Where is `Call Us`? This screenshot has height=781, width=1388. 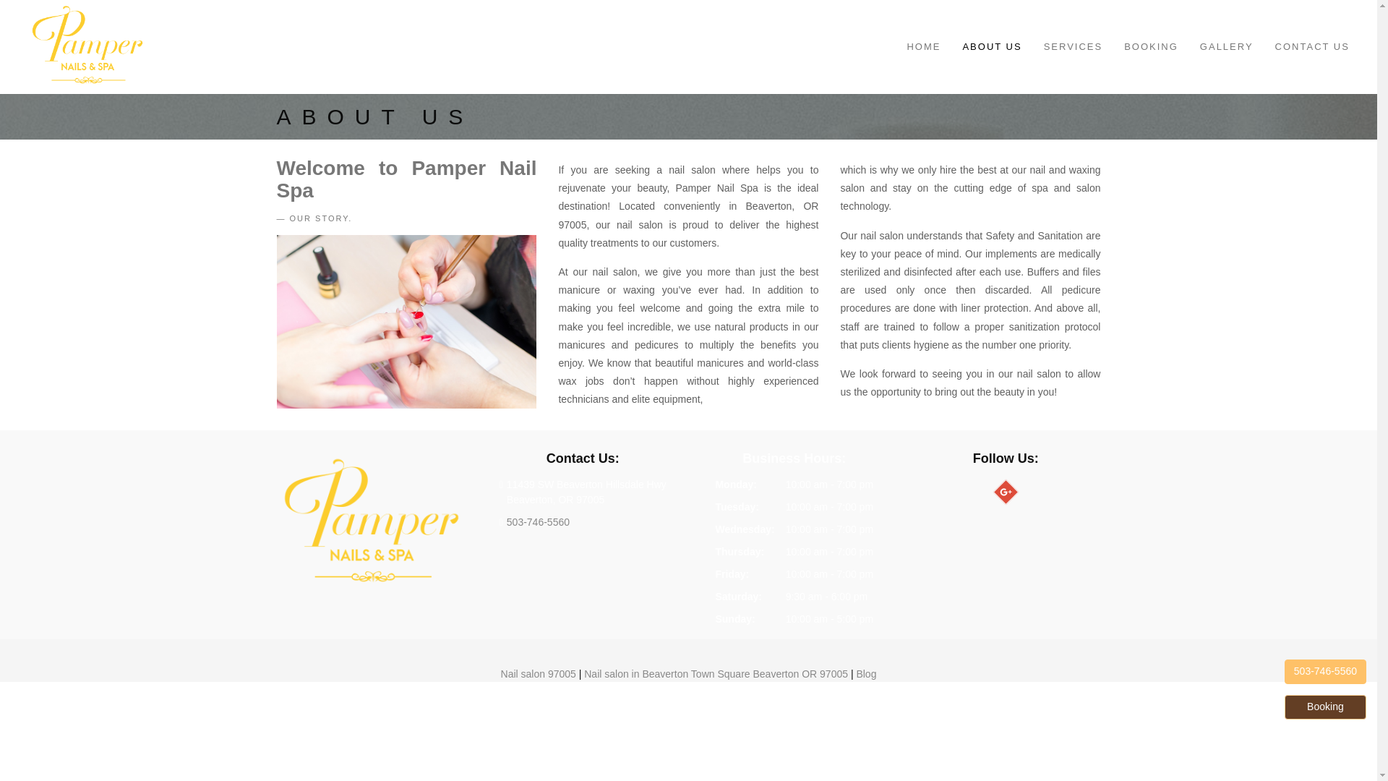
Call Us is located at coordinates (538, 522).